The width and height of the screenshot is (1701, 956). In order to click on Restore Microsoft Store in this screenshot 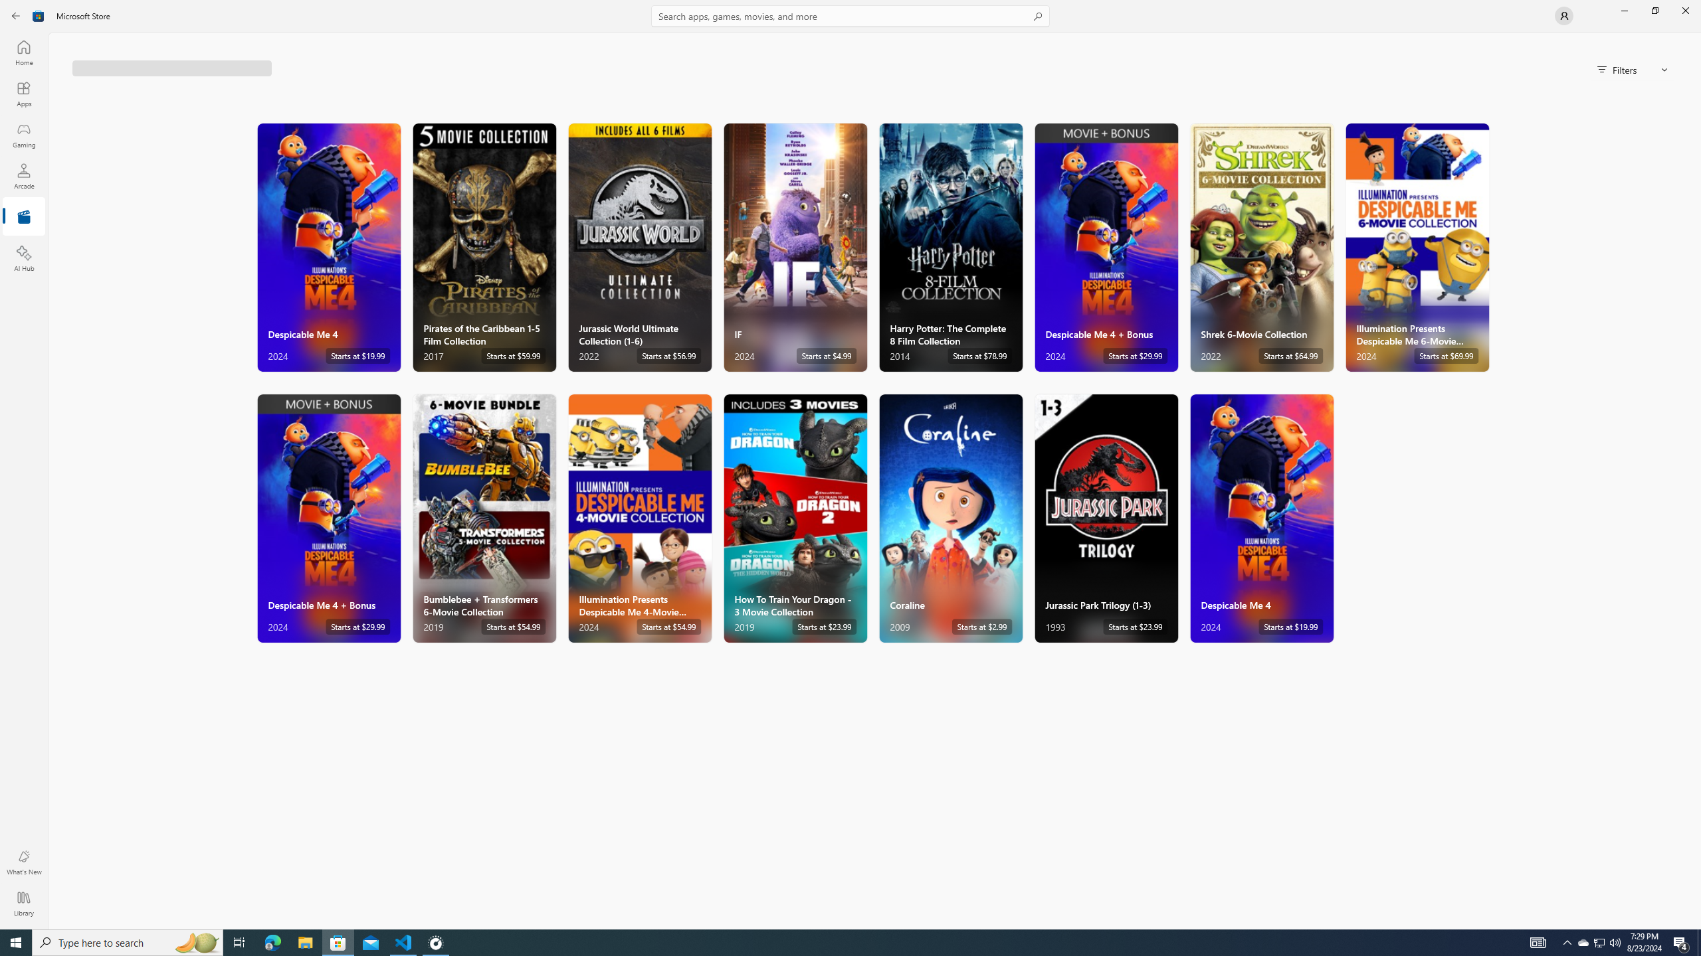, I will do `click(1654, 11)`.